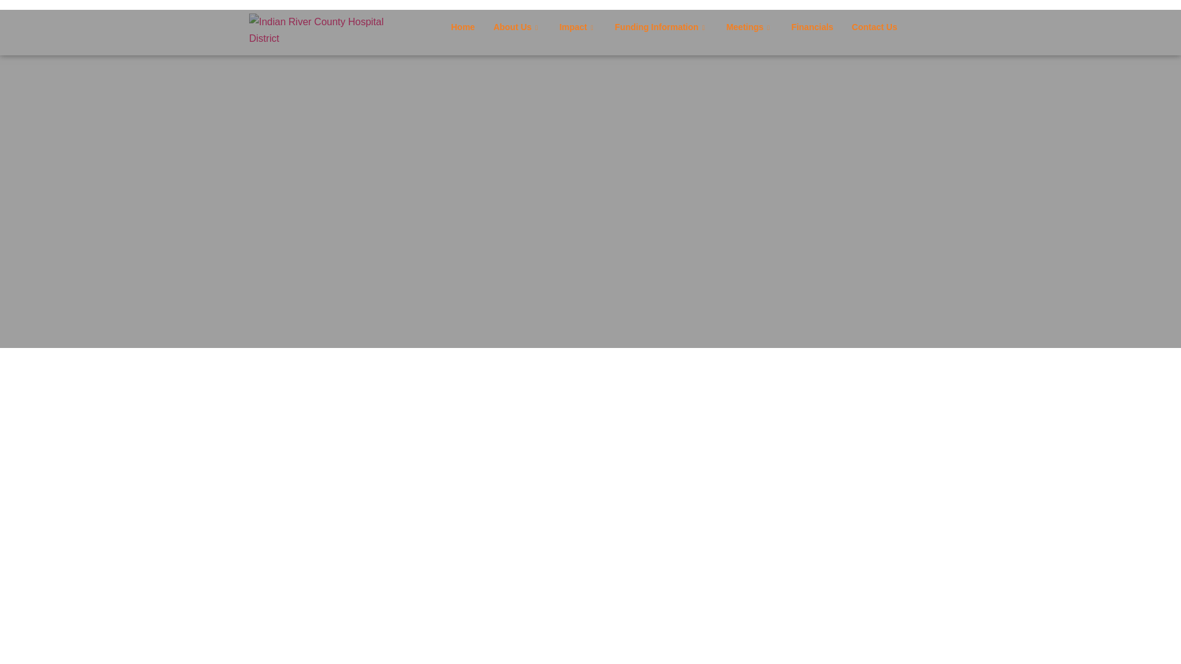 The height and width of the screenshot is (664, 1181). Describe the element at coordinates (812, 27) in the screenshot. I see `Financials` at that location.